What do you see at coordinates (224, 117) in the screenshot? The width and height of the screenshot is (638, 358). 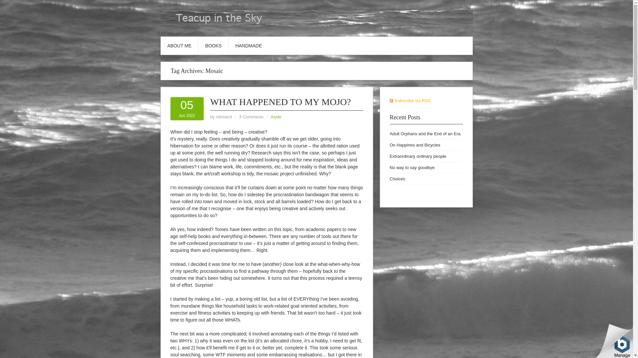 I see `Adult Orphans and the End of an Era` at bounding box center [224, 117].